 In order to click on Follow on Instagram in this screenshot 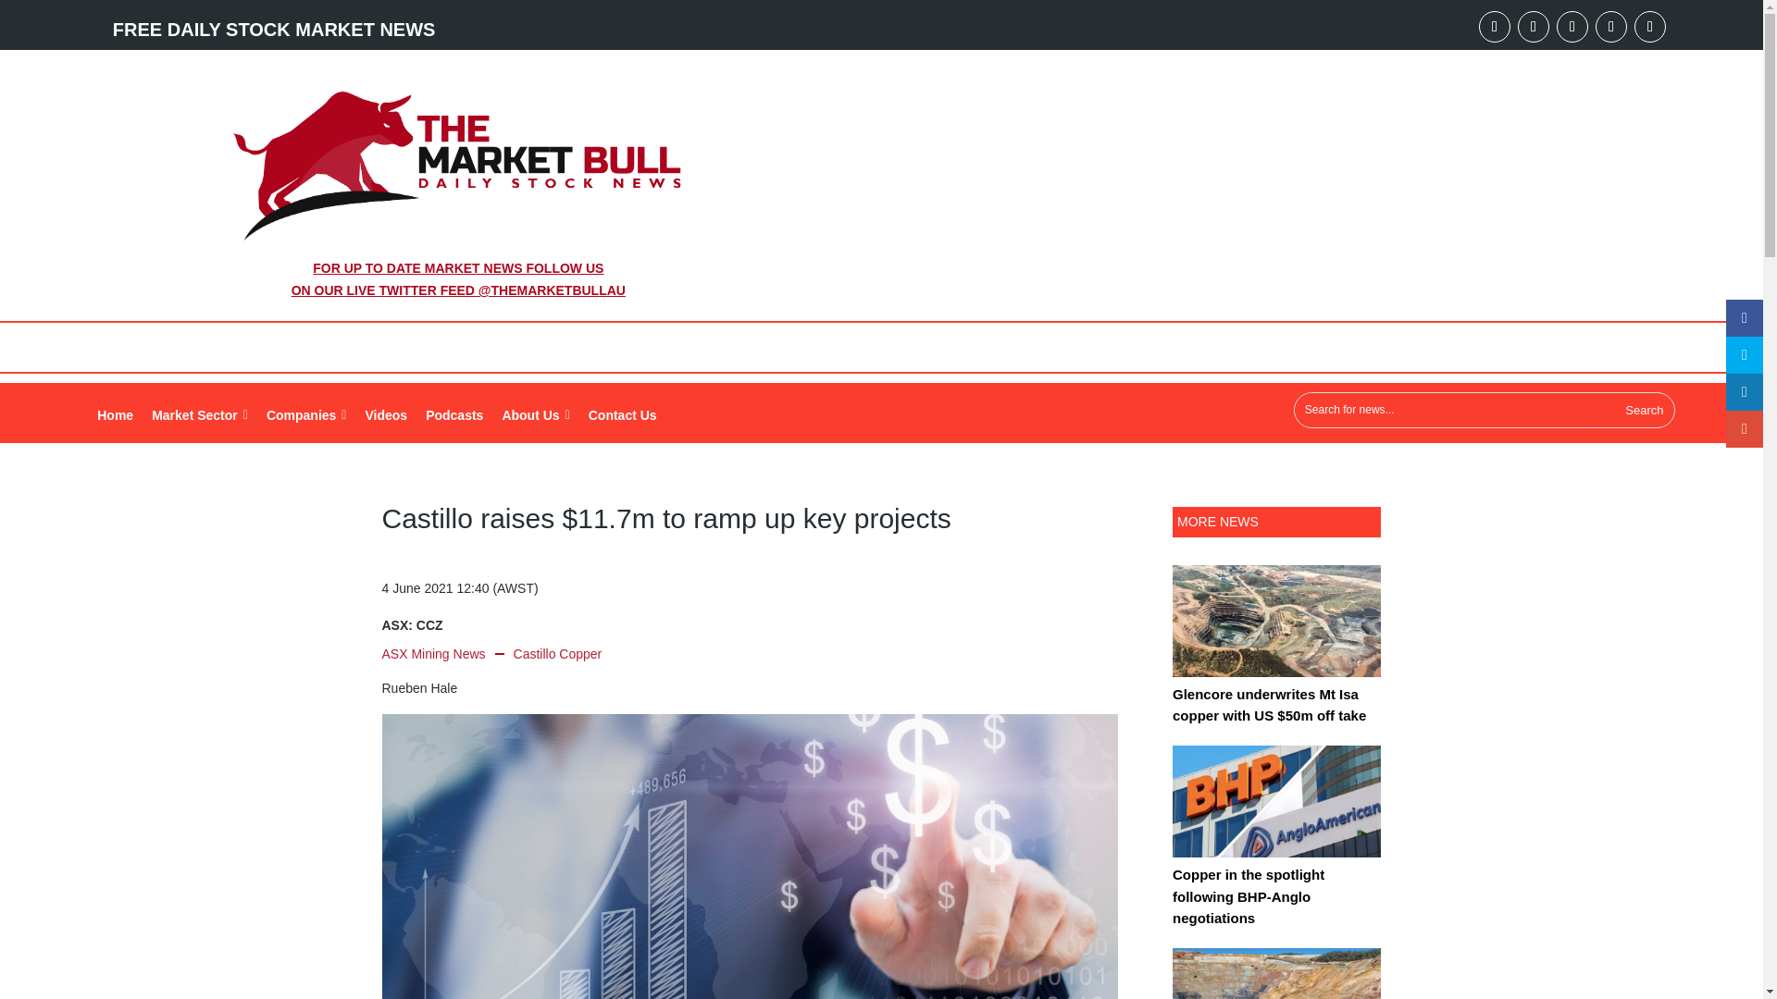, I will do `click(1611, 26)`.